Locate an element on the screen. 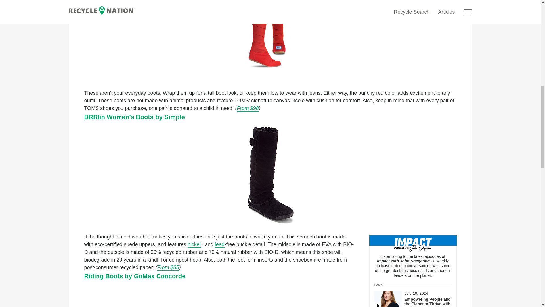 The height and width of the screenshot is (307, 545). BRRlin-boots-Simple is located at coordinates (270, 175).